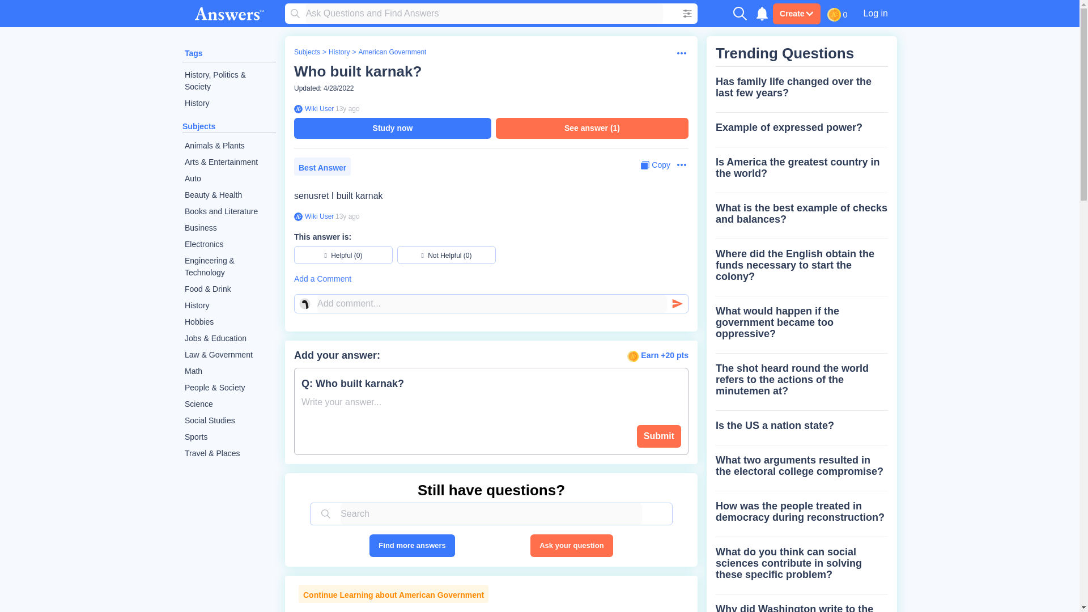  What do you see at coordinates (229, 211) in the screenshot?
I see `Books and Literature` at bounding box center [229, 211].